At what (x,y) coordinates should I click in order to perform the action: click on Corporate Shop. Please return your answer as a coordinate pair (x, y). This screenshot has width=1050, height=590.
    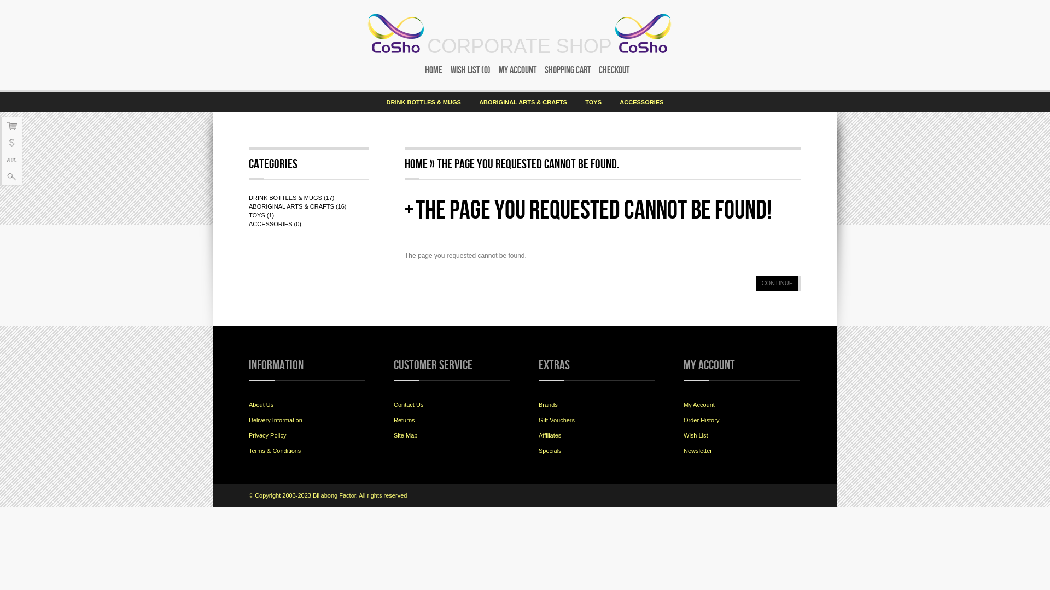
    Looking at the image, I should click on (643, 33).